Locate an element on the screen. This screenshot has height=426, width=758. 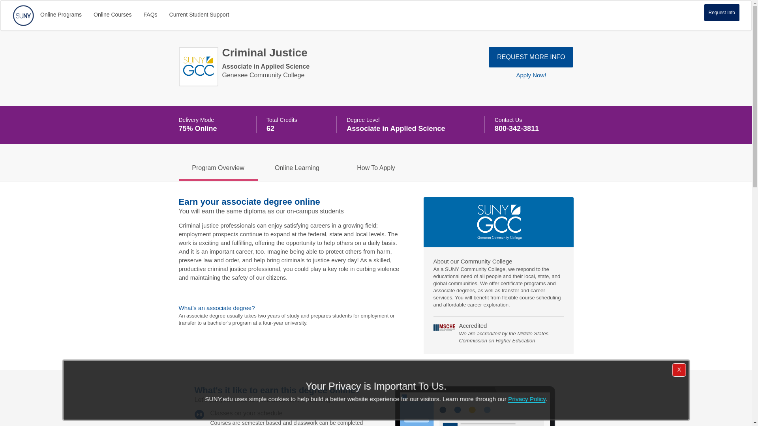
FAQs is located at coordinates (151, 14).